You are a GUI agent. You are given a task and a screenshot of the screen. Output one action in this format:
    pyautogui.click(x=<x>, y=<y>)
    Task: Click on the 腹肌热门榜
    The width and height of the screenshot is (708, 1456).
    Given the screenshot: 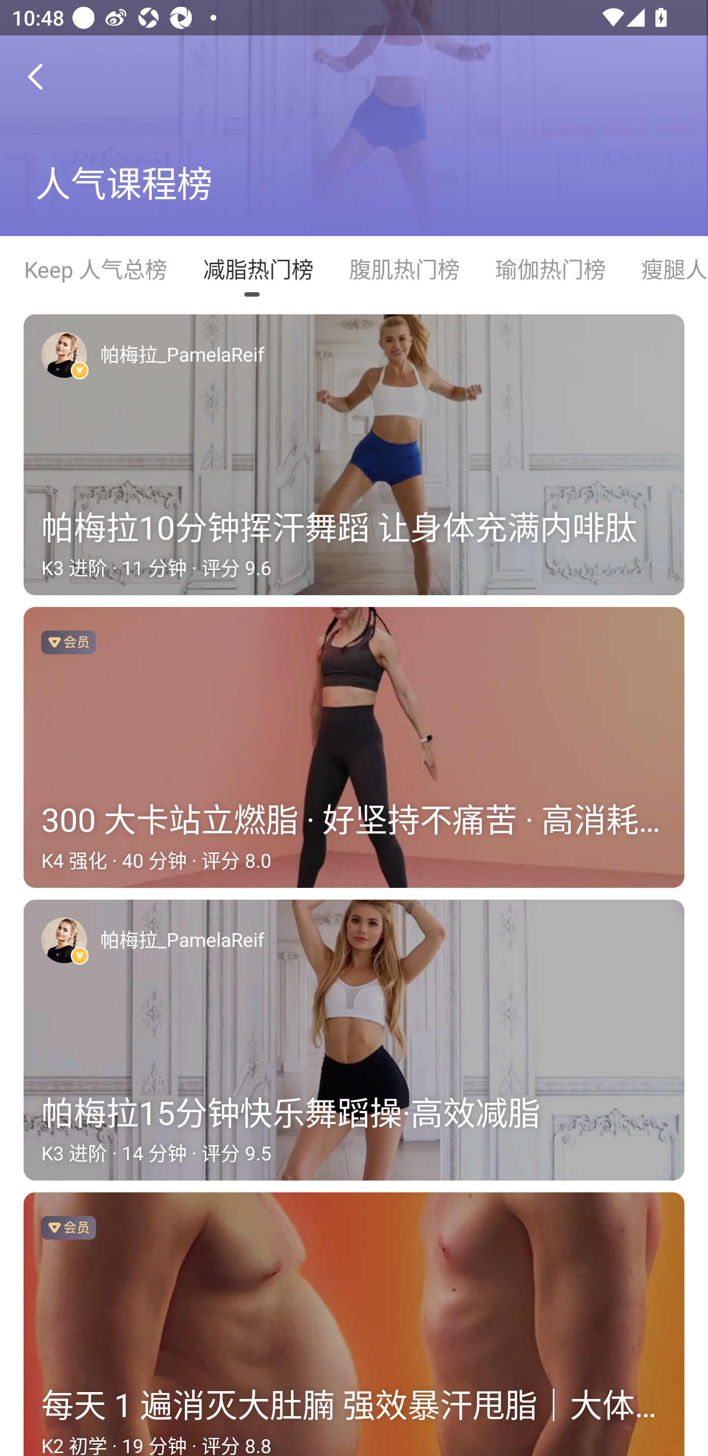 What is the action you would take?
    pyautogui.click(x=404, y=269)
    